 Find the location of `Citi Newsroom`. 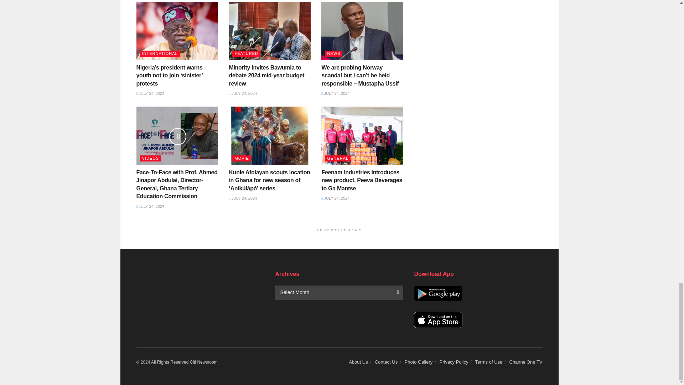

Citi Newsroom is located at coordinates (170, 362).